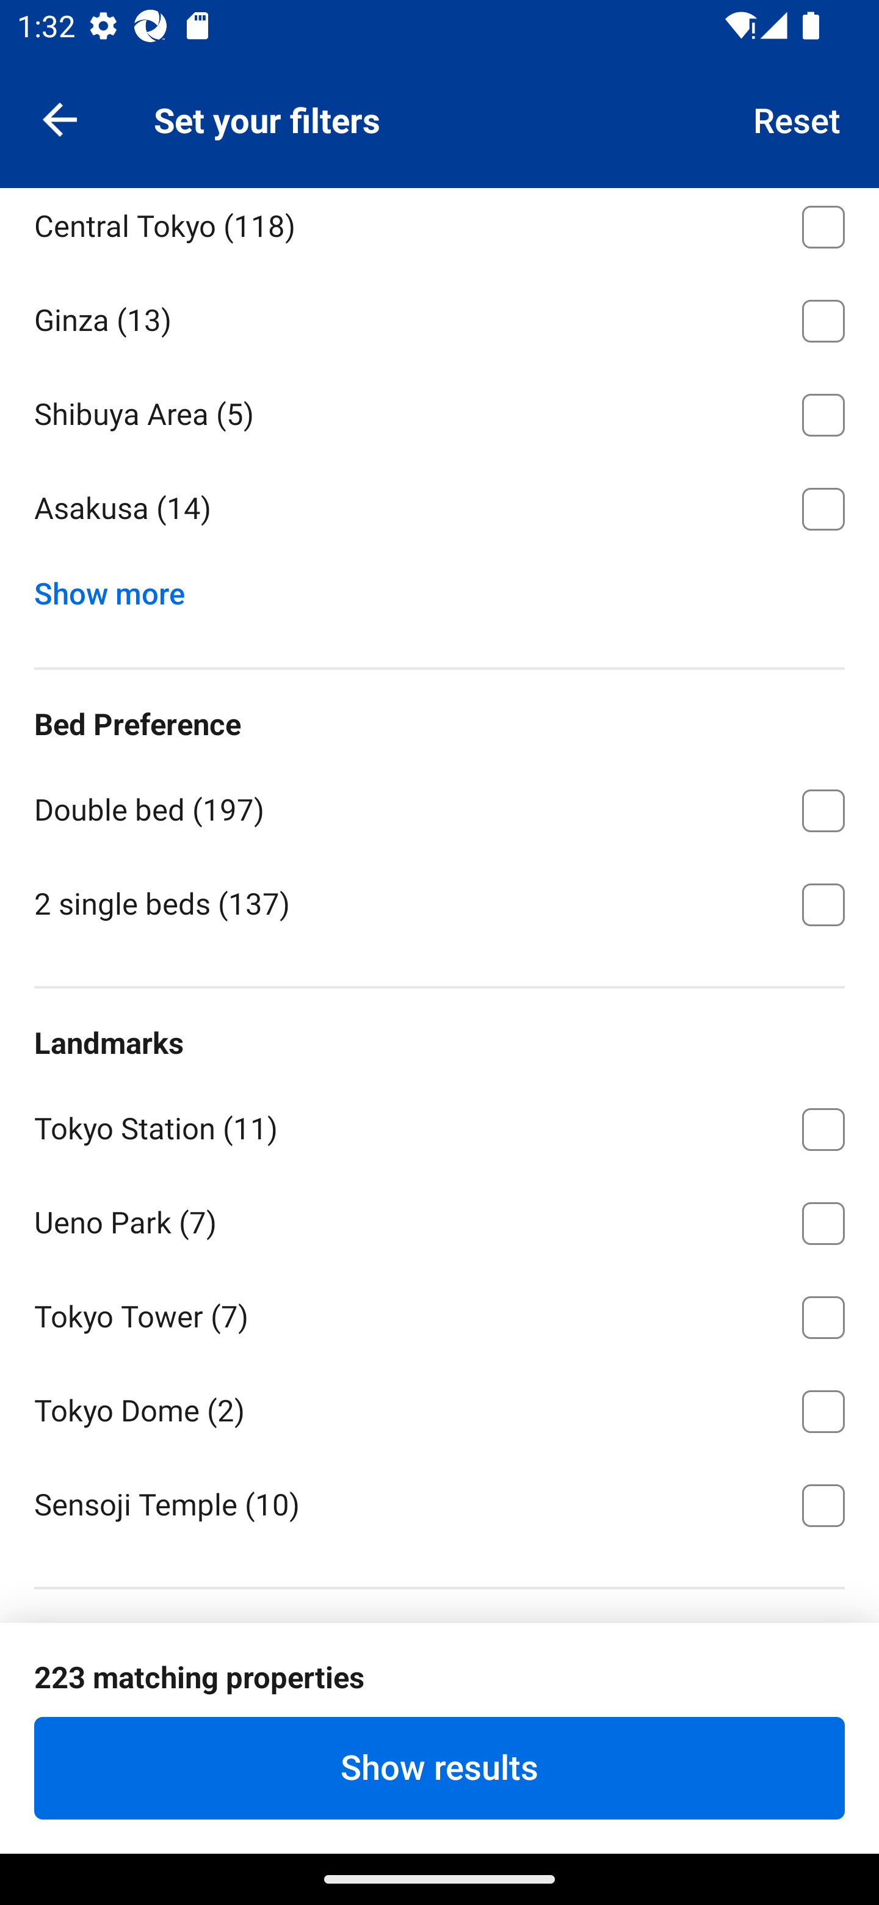  What do you see at coordinates (440, 1219) in the screenshot?
I see `Ueno Park ⁦(7)` at bounding box center [440, 1219].